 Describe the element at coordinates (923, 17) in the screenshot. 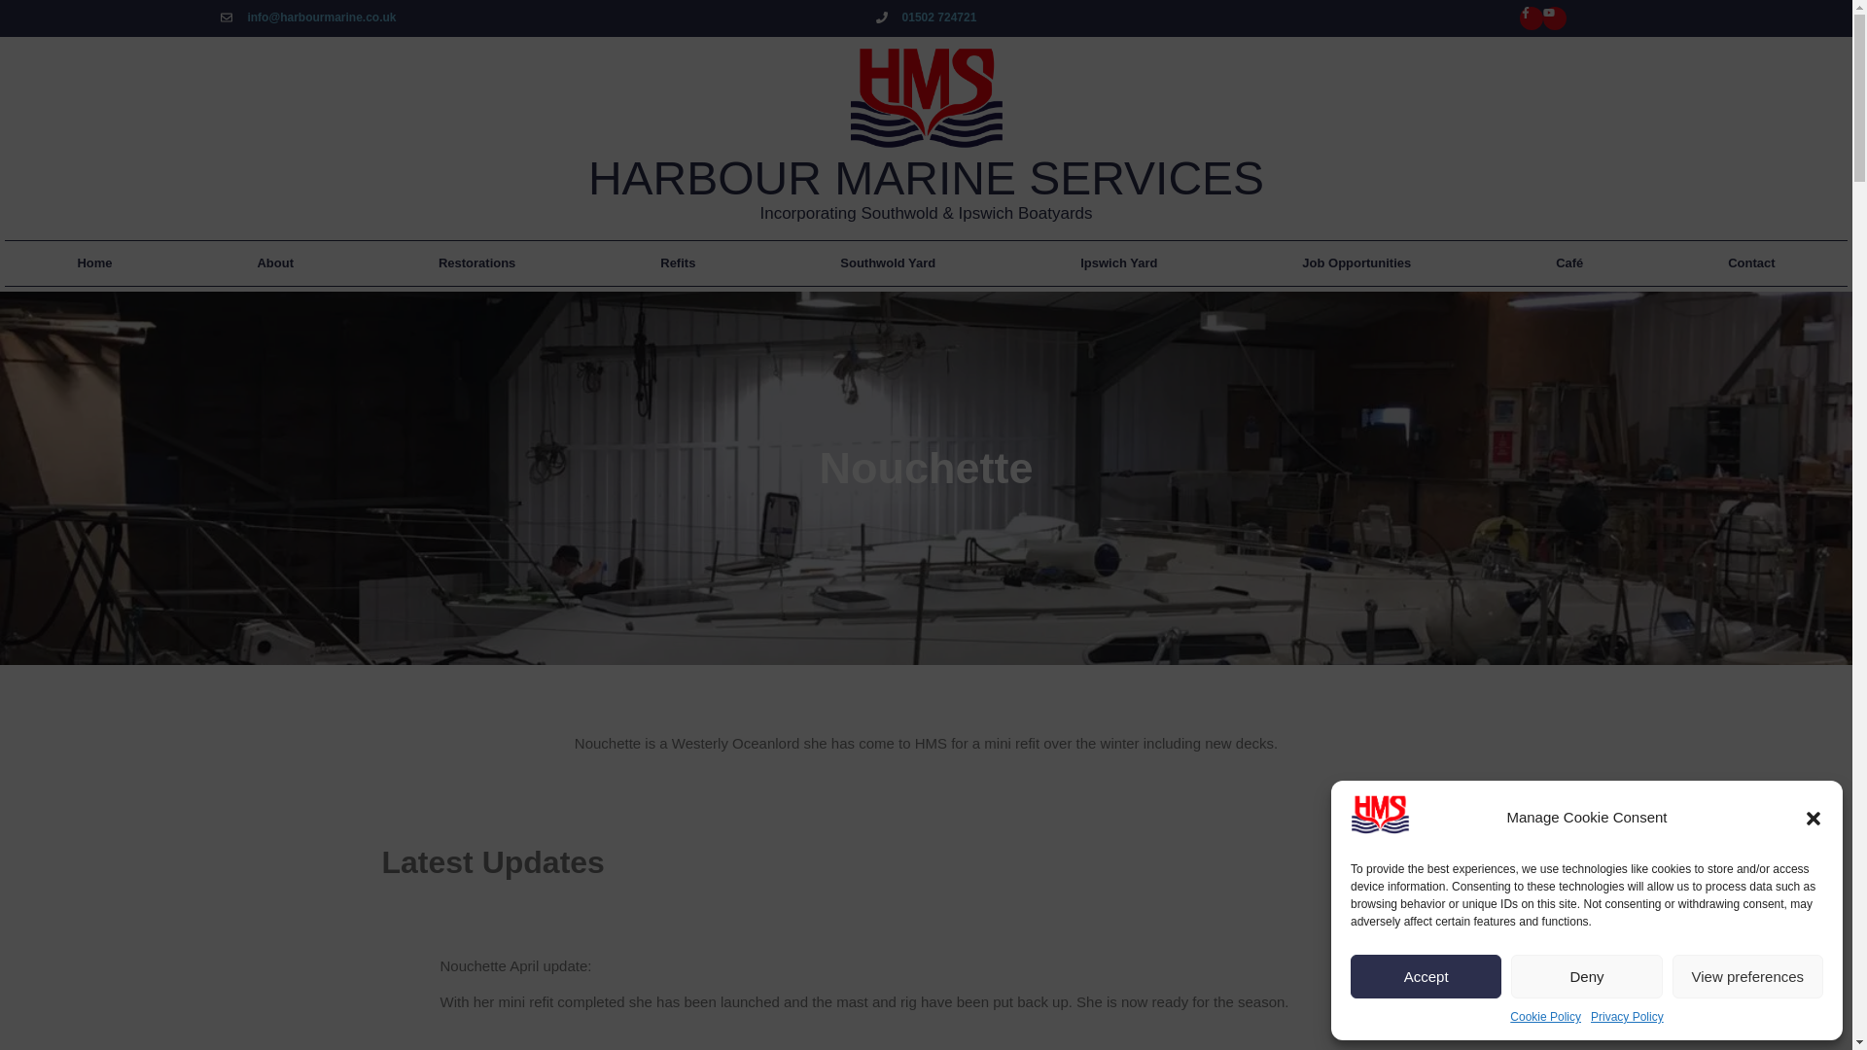

I see `01502 724721` at that location.